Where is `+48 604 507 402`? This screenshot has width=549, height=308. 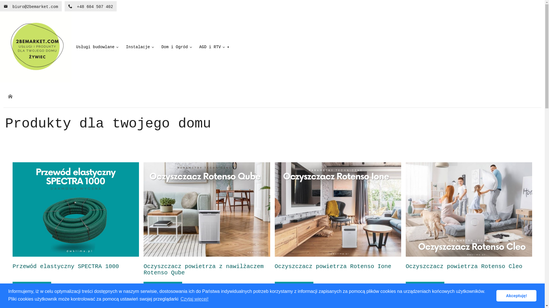 +48 604 507 402 is located at coordinates (91, 6).